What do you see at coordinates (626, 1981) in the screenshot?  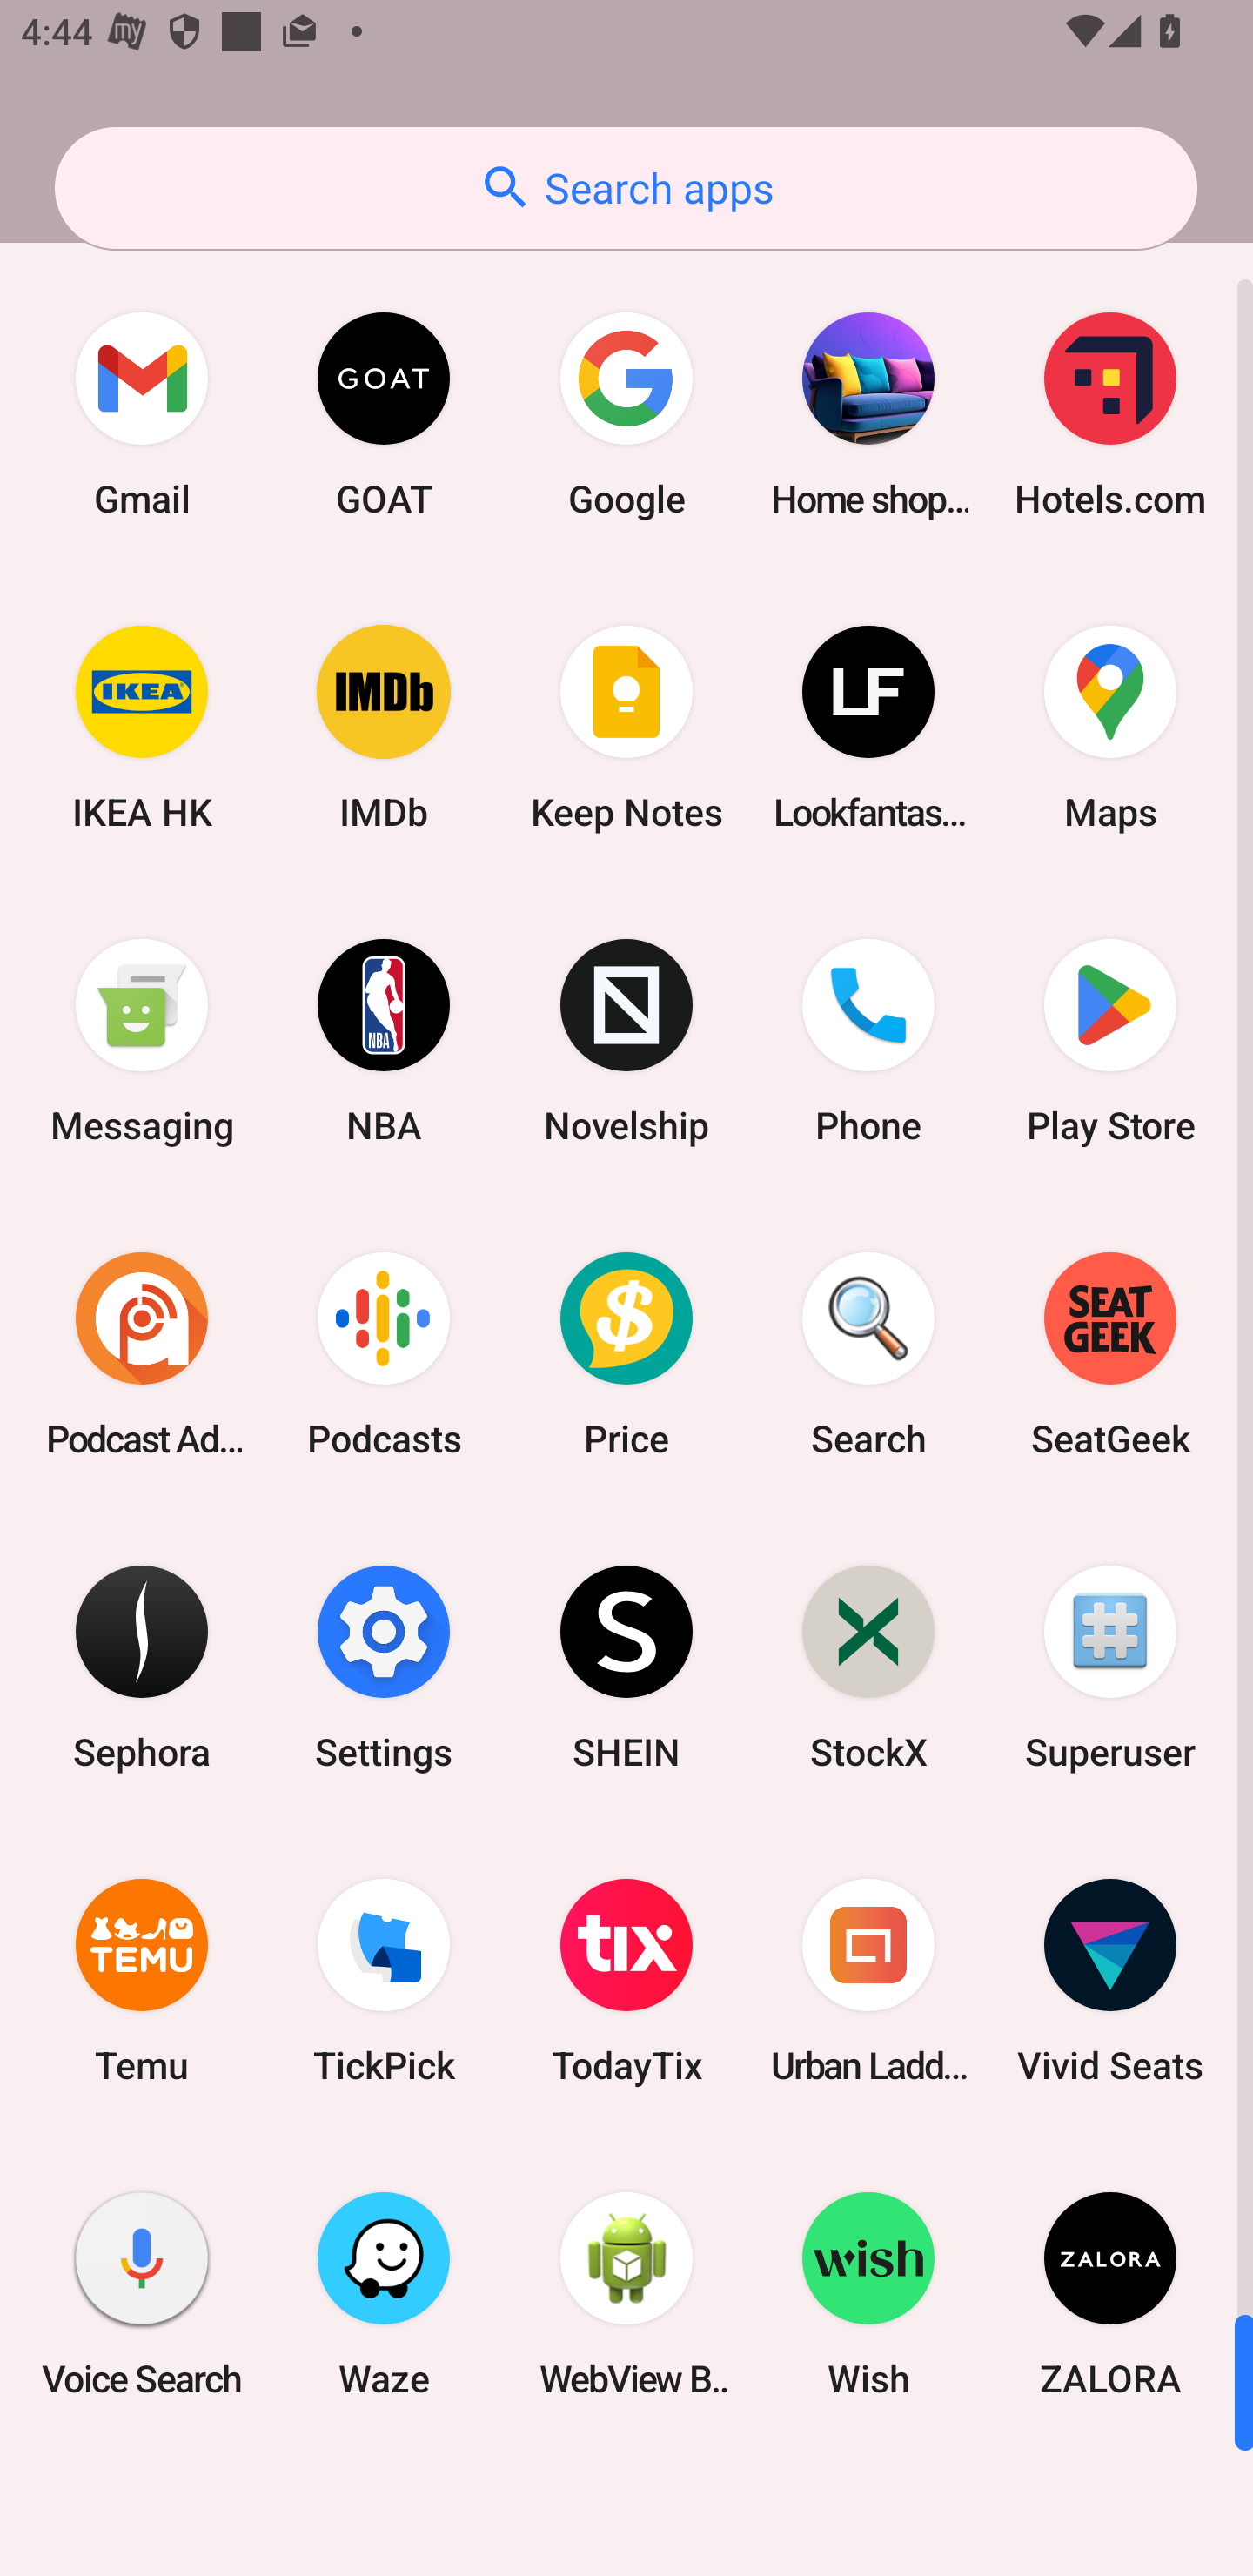 I see `TodayTix` at bounding box center [626, 1981].